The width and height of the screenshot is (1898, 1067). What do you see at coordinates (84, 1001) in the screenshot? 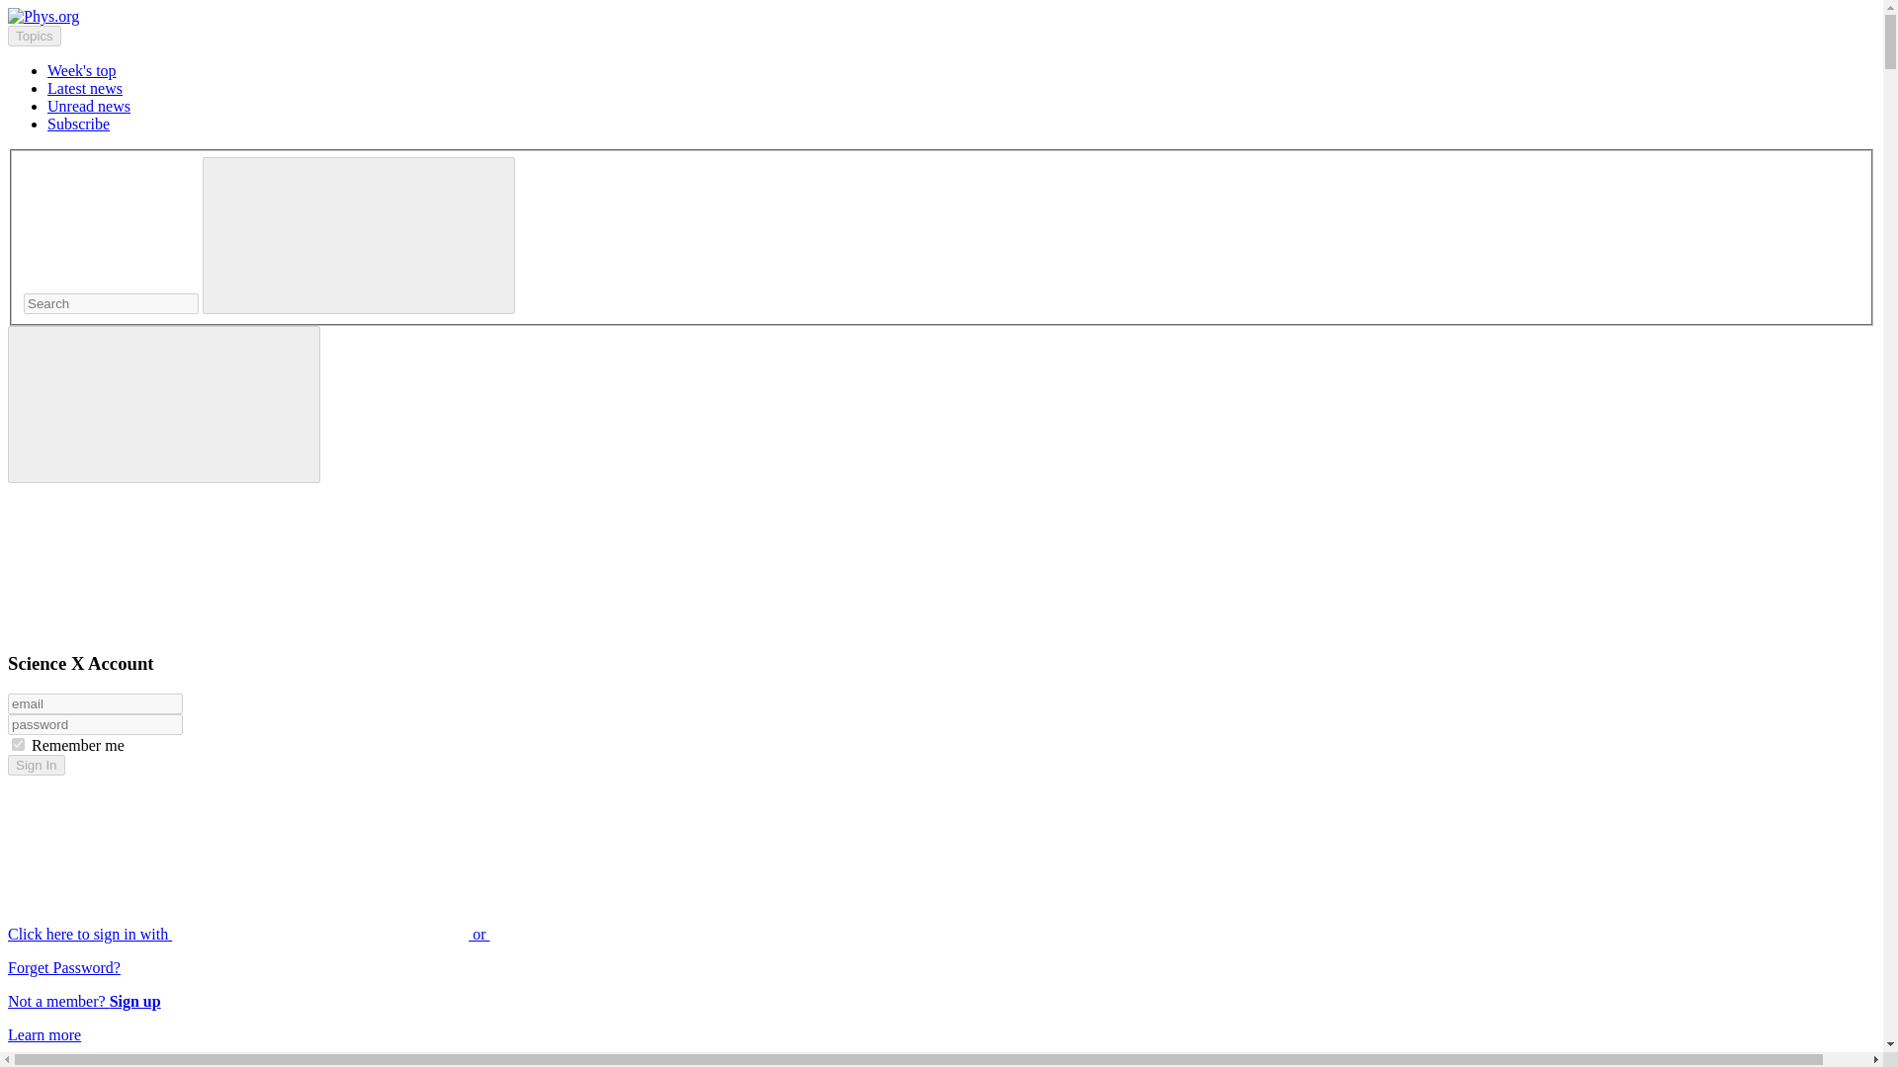
I see `Not a member? Sign up` at bounding box center [84, 1001].